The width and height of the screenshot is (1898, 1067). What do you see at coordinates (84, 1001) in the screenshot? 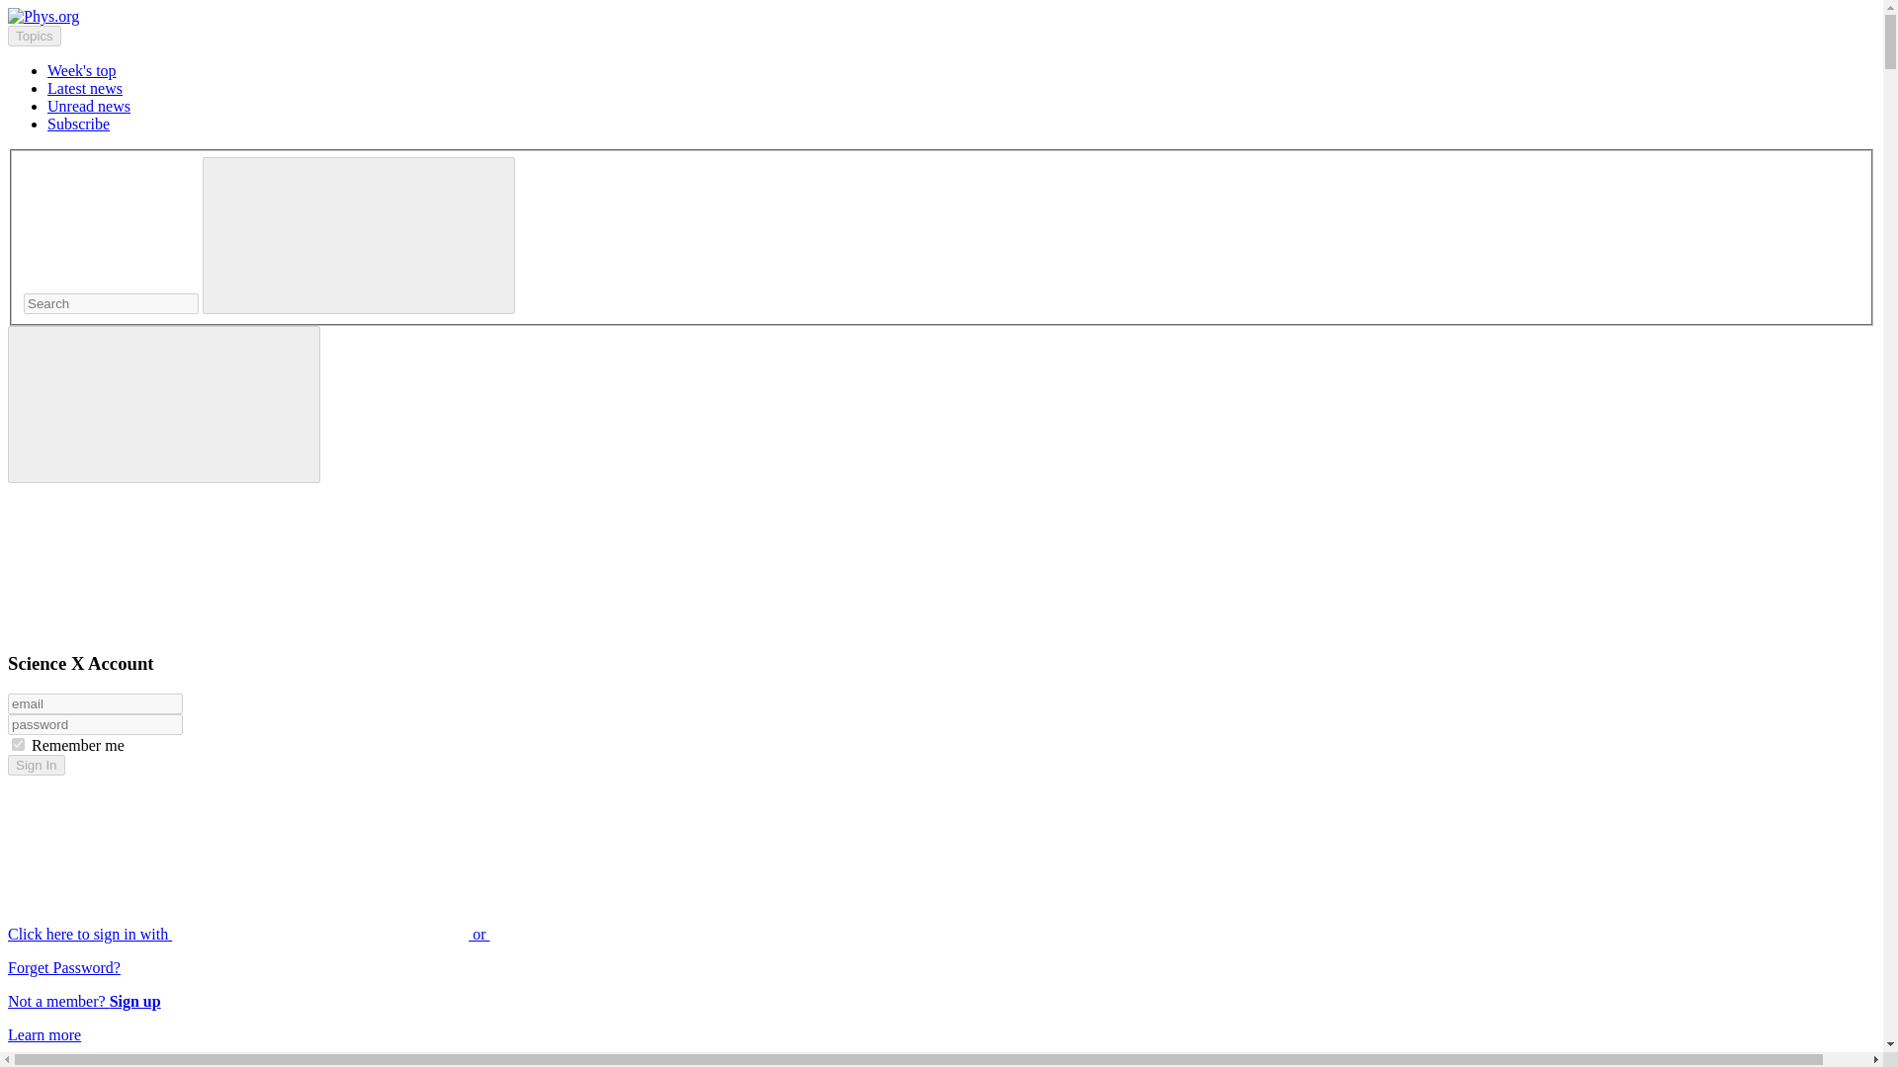
I see `Not a member? Sign up` at bounding box center [84, 1001].